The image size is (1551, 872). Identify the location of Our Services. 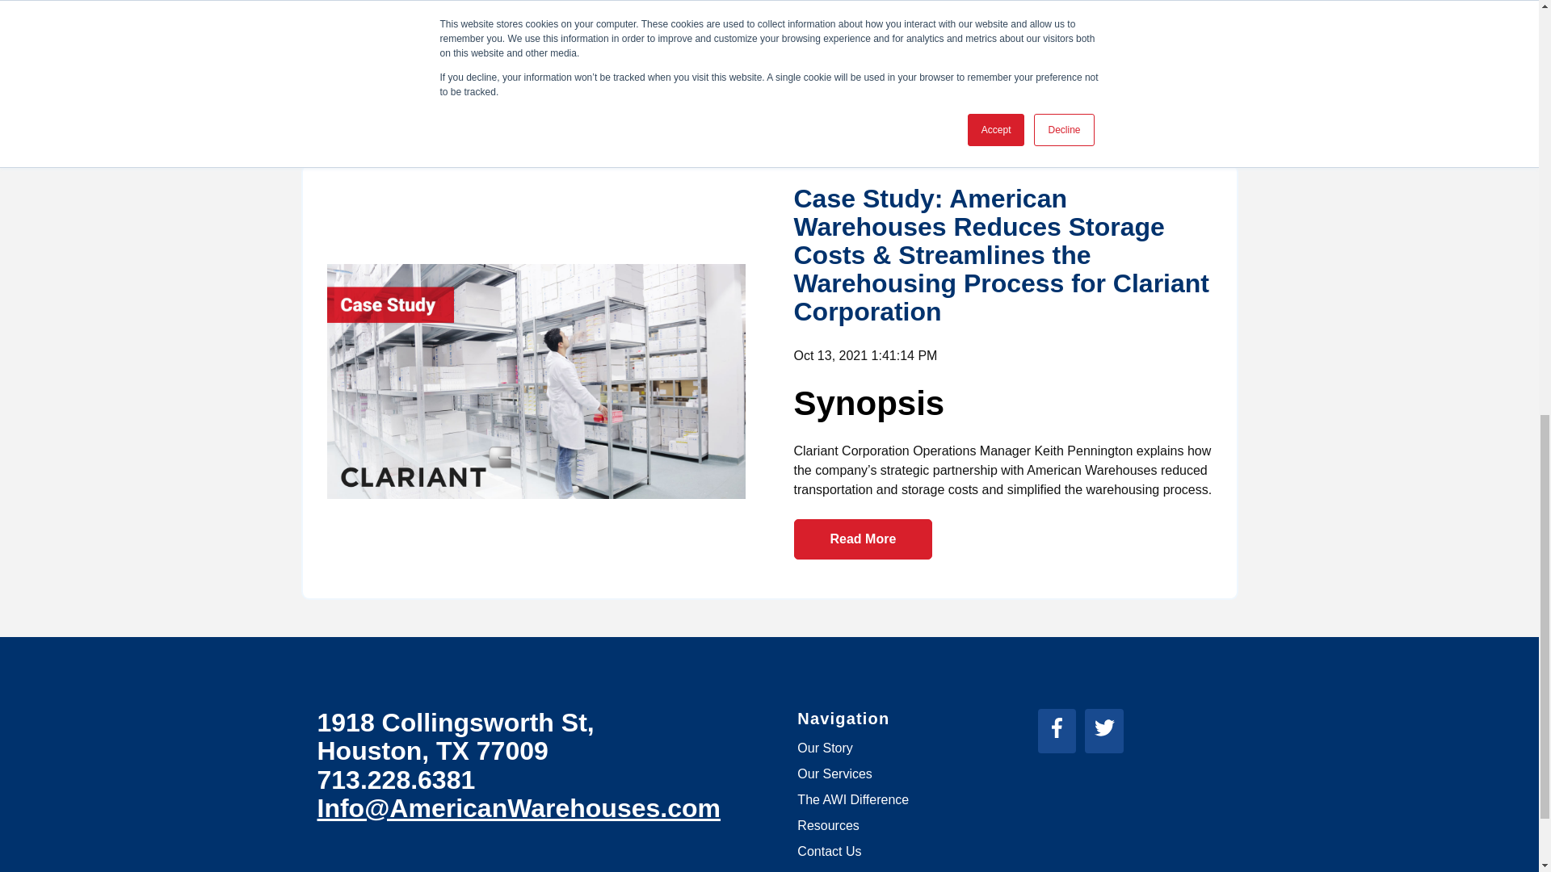
(834, 773).